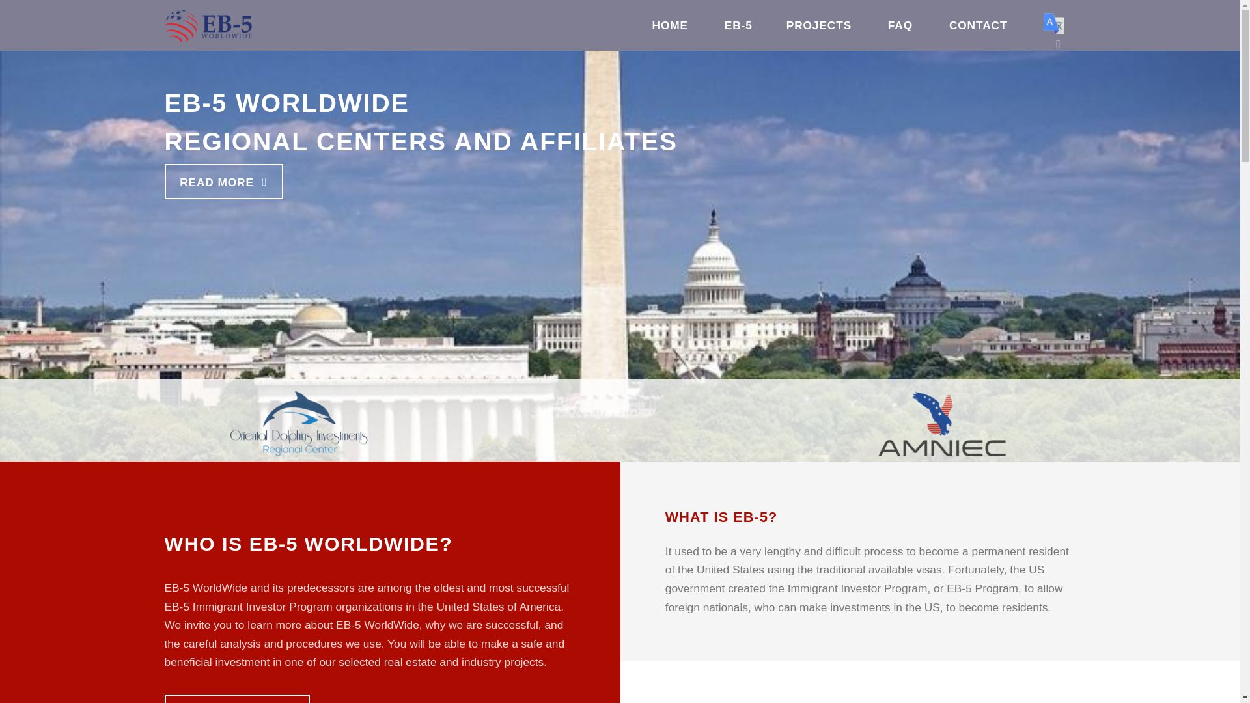  I want to click on EB-5, so click(738, 25).